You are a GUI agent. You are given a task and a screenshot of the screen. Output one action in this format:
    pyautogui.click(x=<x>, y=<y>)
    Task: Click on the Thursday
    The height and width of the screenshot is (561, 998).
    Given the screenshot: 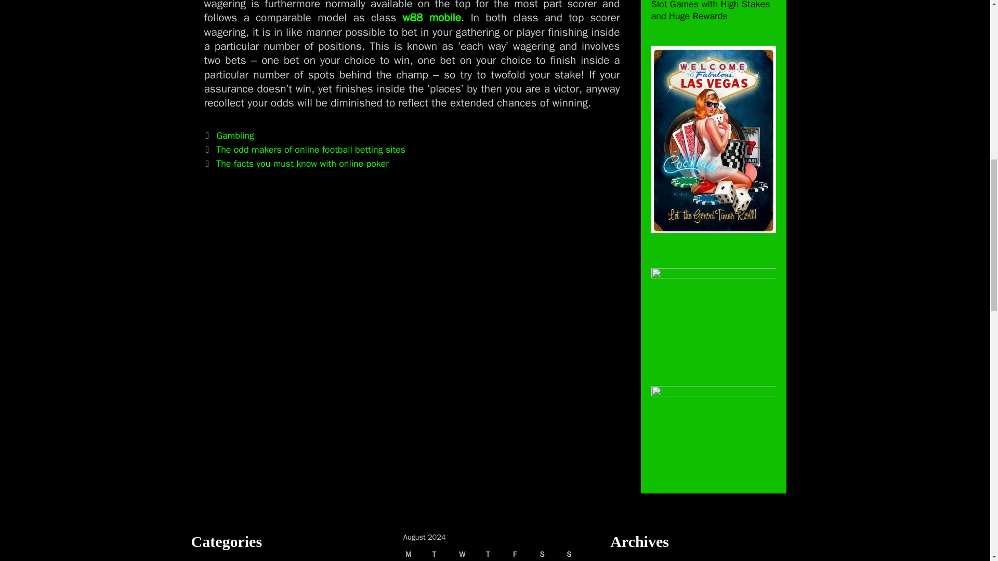 What is the action you would take?
    pyautogui.click(x=495, y=553)
    